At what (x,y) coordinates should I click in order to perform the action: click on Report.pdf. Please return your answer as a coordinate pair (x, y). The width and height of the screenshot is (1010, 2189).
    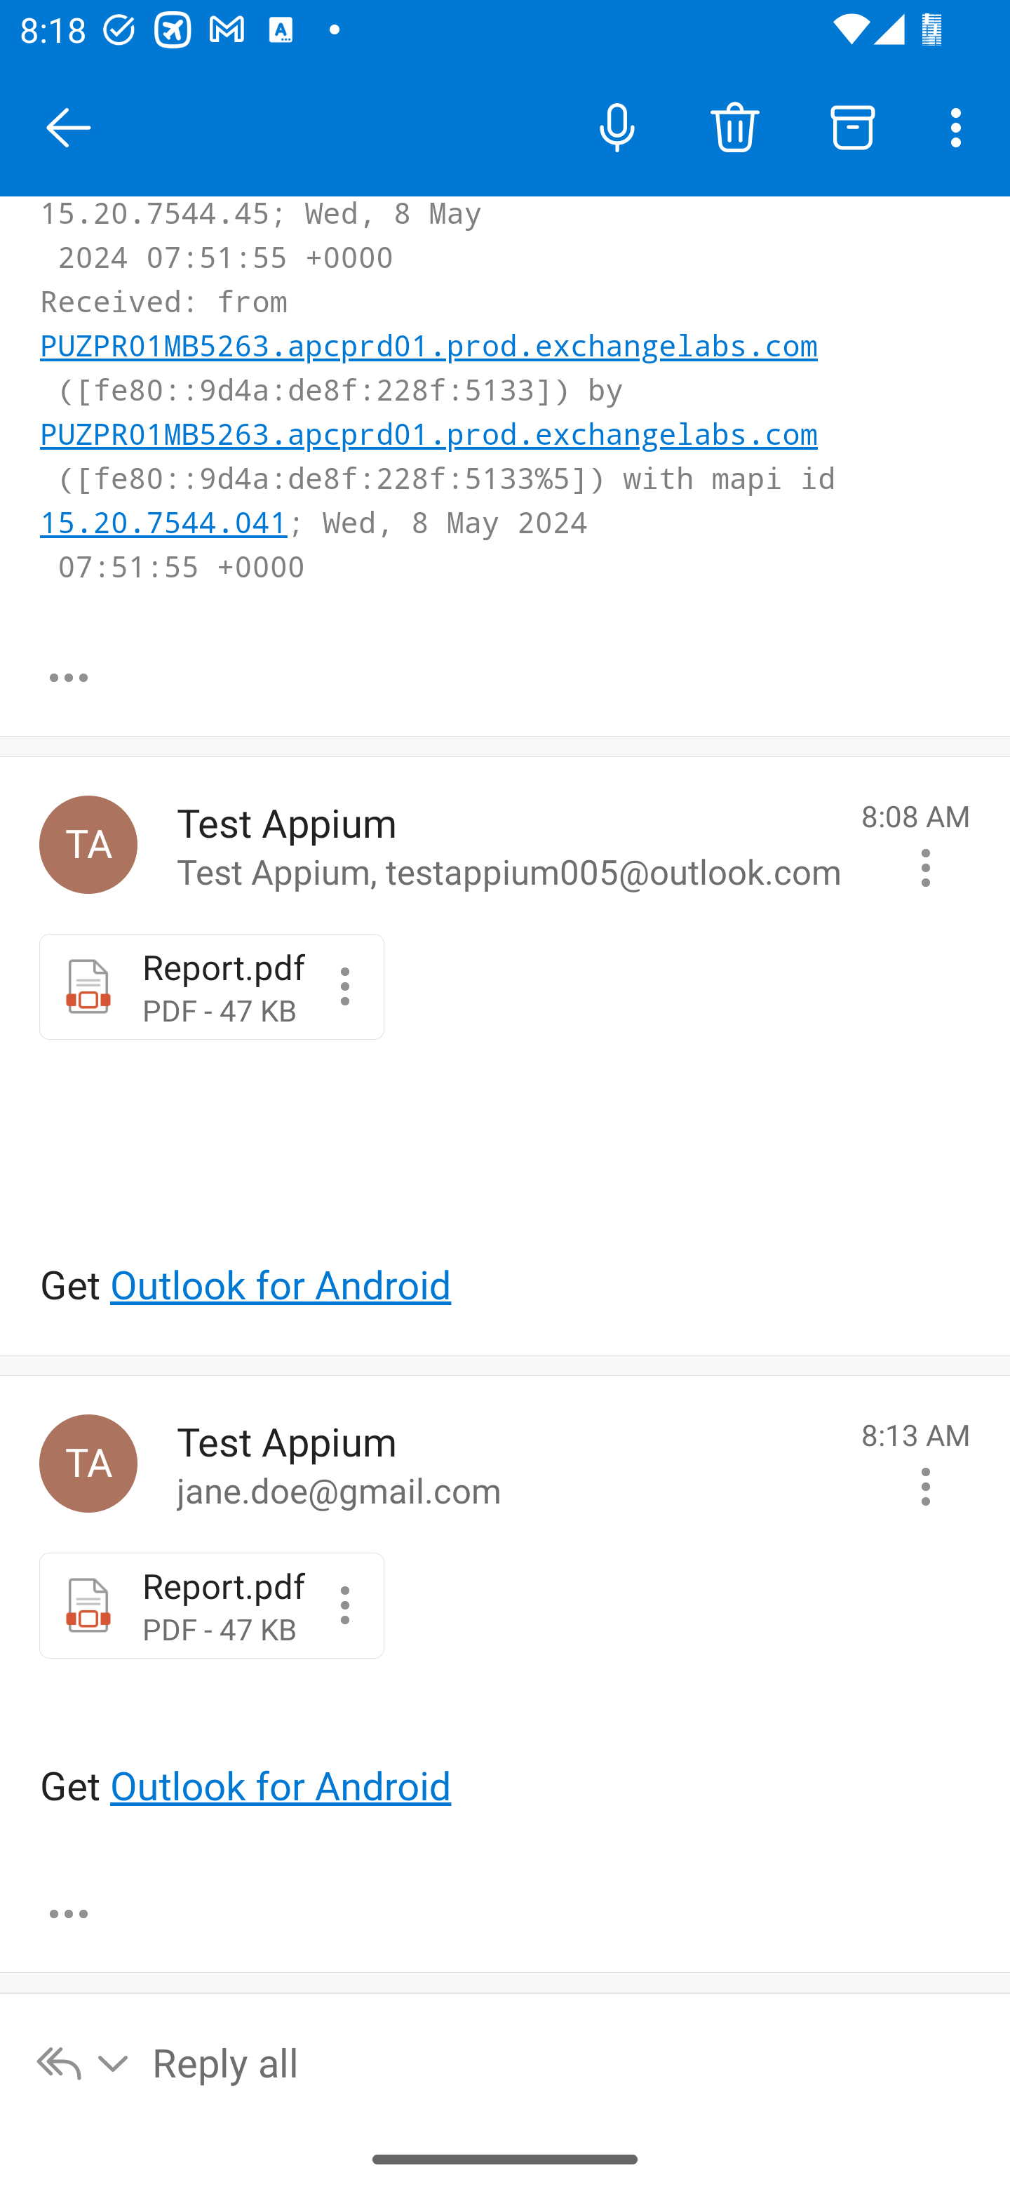
    Looking at the image, I should click on (345, 1605).